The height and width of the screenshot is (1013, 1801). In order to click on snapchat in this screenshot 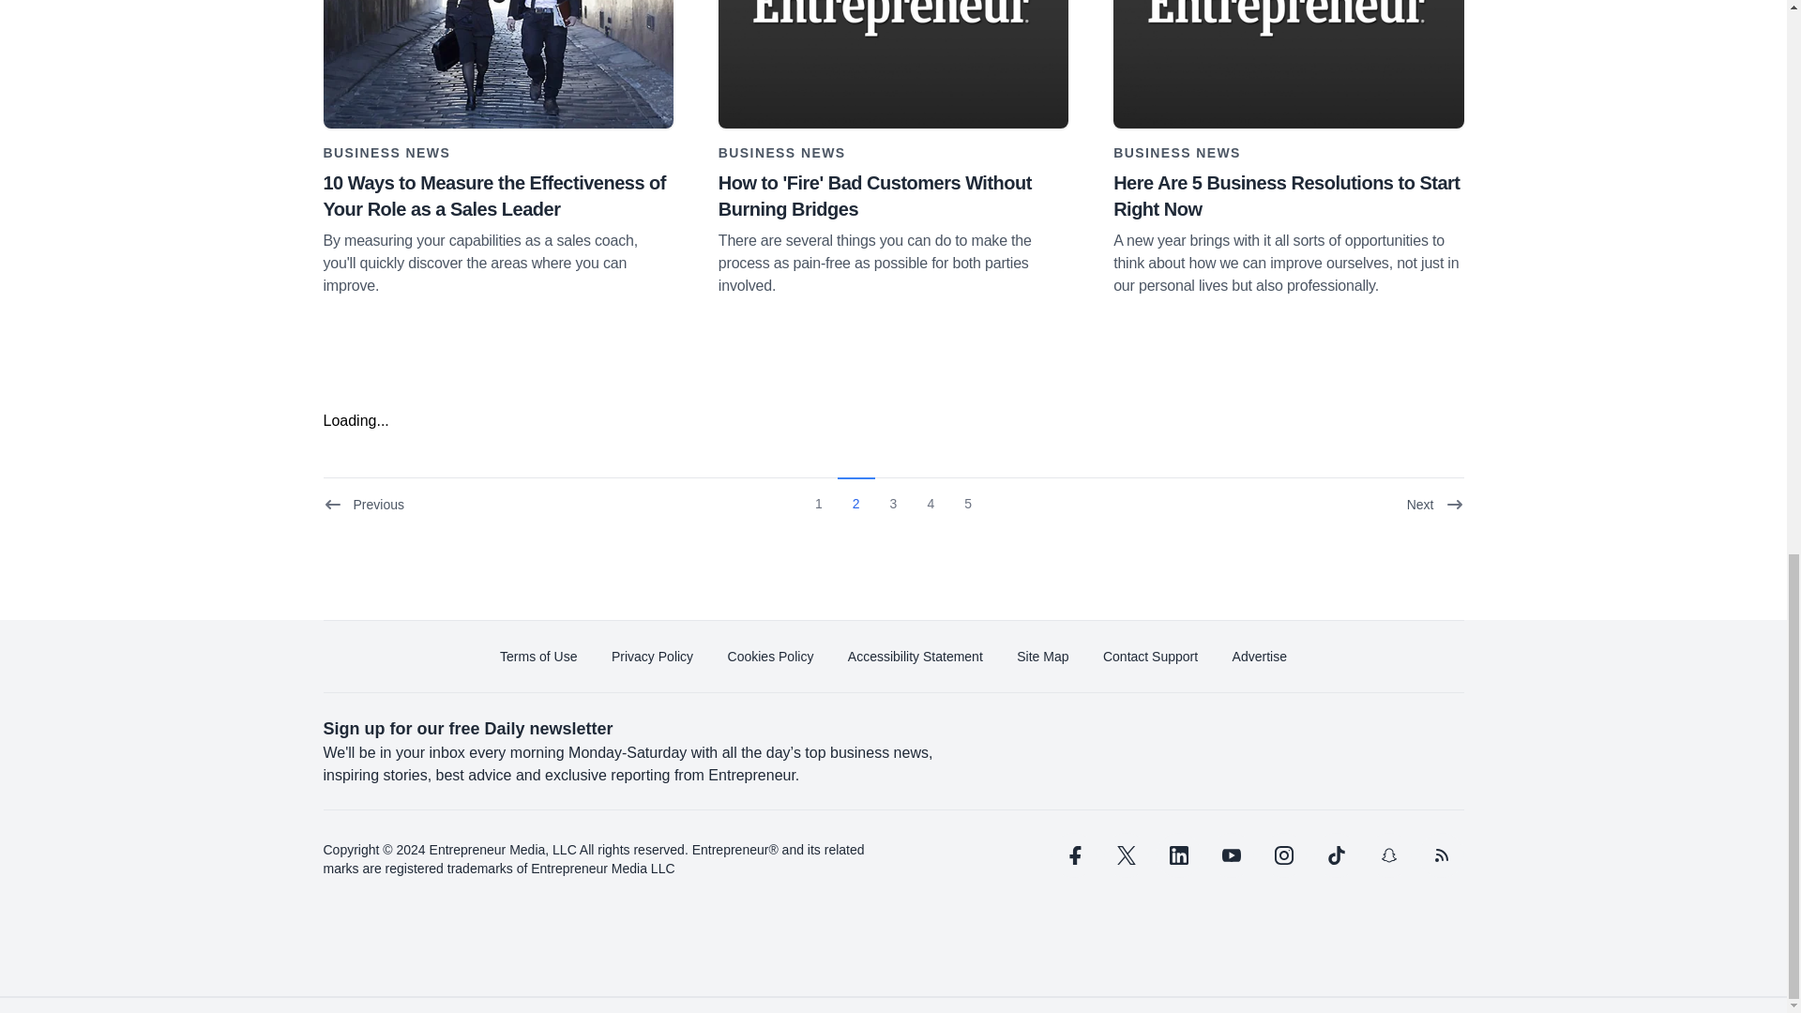, I will do `click(1387, 855)`.